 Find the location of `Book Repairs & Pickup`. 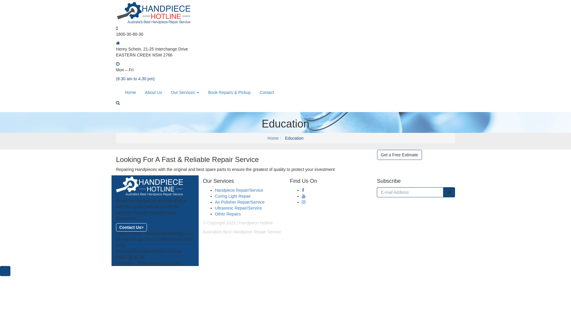

Book Repairs & Pickup is located at coordinates (230, 92).